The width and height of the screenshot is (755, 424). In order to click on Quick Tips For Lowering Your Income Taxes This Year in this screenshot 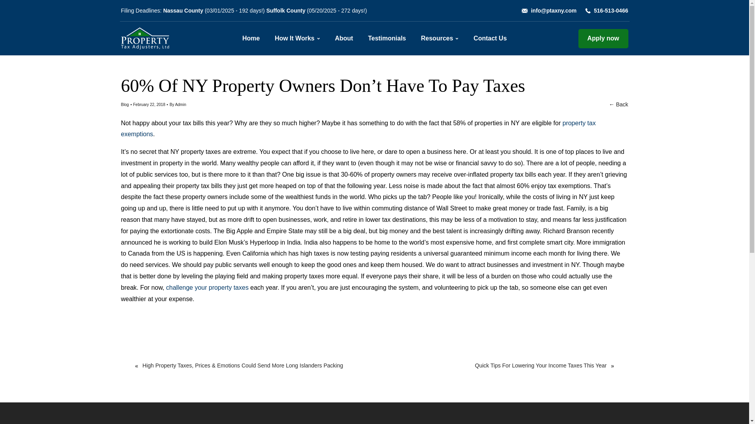, I will do `click(536, 366)`.